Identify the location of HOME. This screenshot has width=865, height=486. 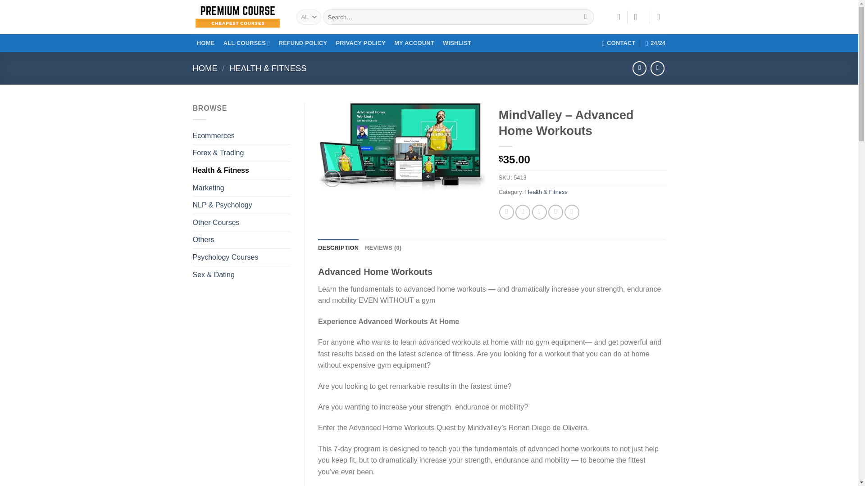
(206, 43).